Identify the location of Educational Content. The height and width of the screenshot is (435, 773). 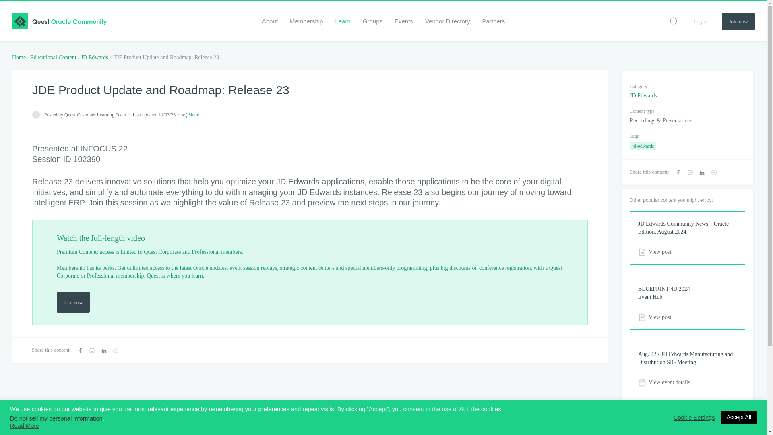
(53, 57).